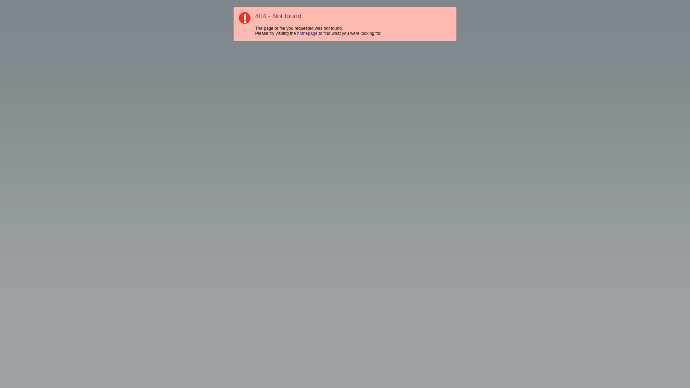  Describe the element at coordinates (308, 33) in the screenshot. I see `homepage` at that location.